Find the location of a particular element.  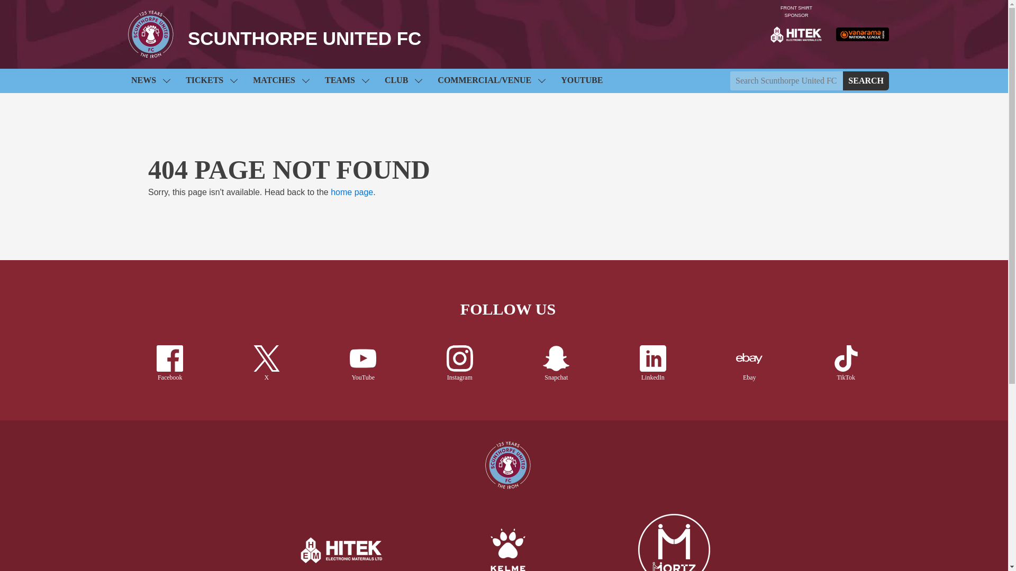

FRONT SHIRT SPONSOR is located at coordinates (796, 34).